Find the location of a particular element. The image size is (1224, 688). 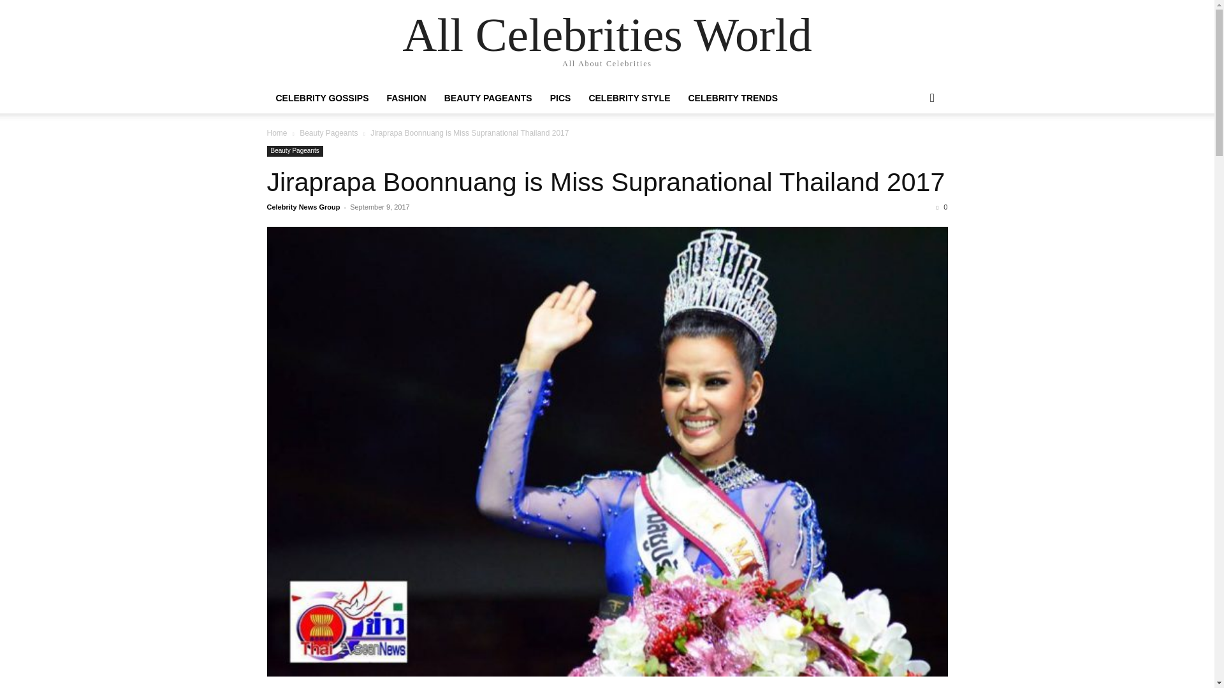

0 is located at coordinates (942, 206).